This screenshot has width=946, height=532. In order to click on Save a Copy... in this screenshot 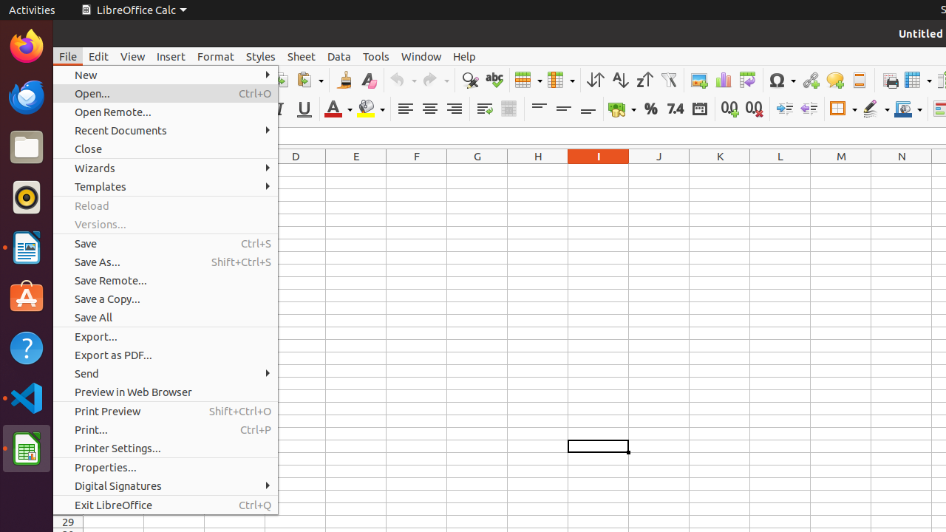, I will do `click(166, 299)`.